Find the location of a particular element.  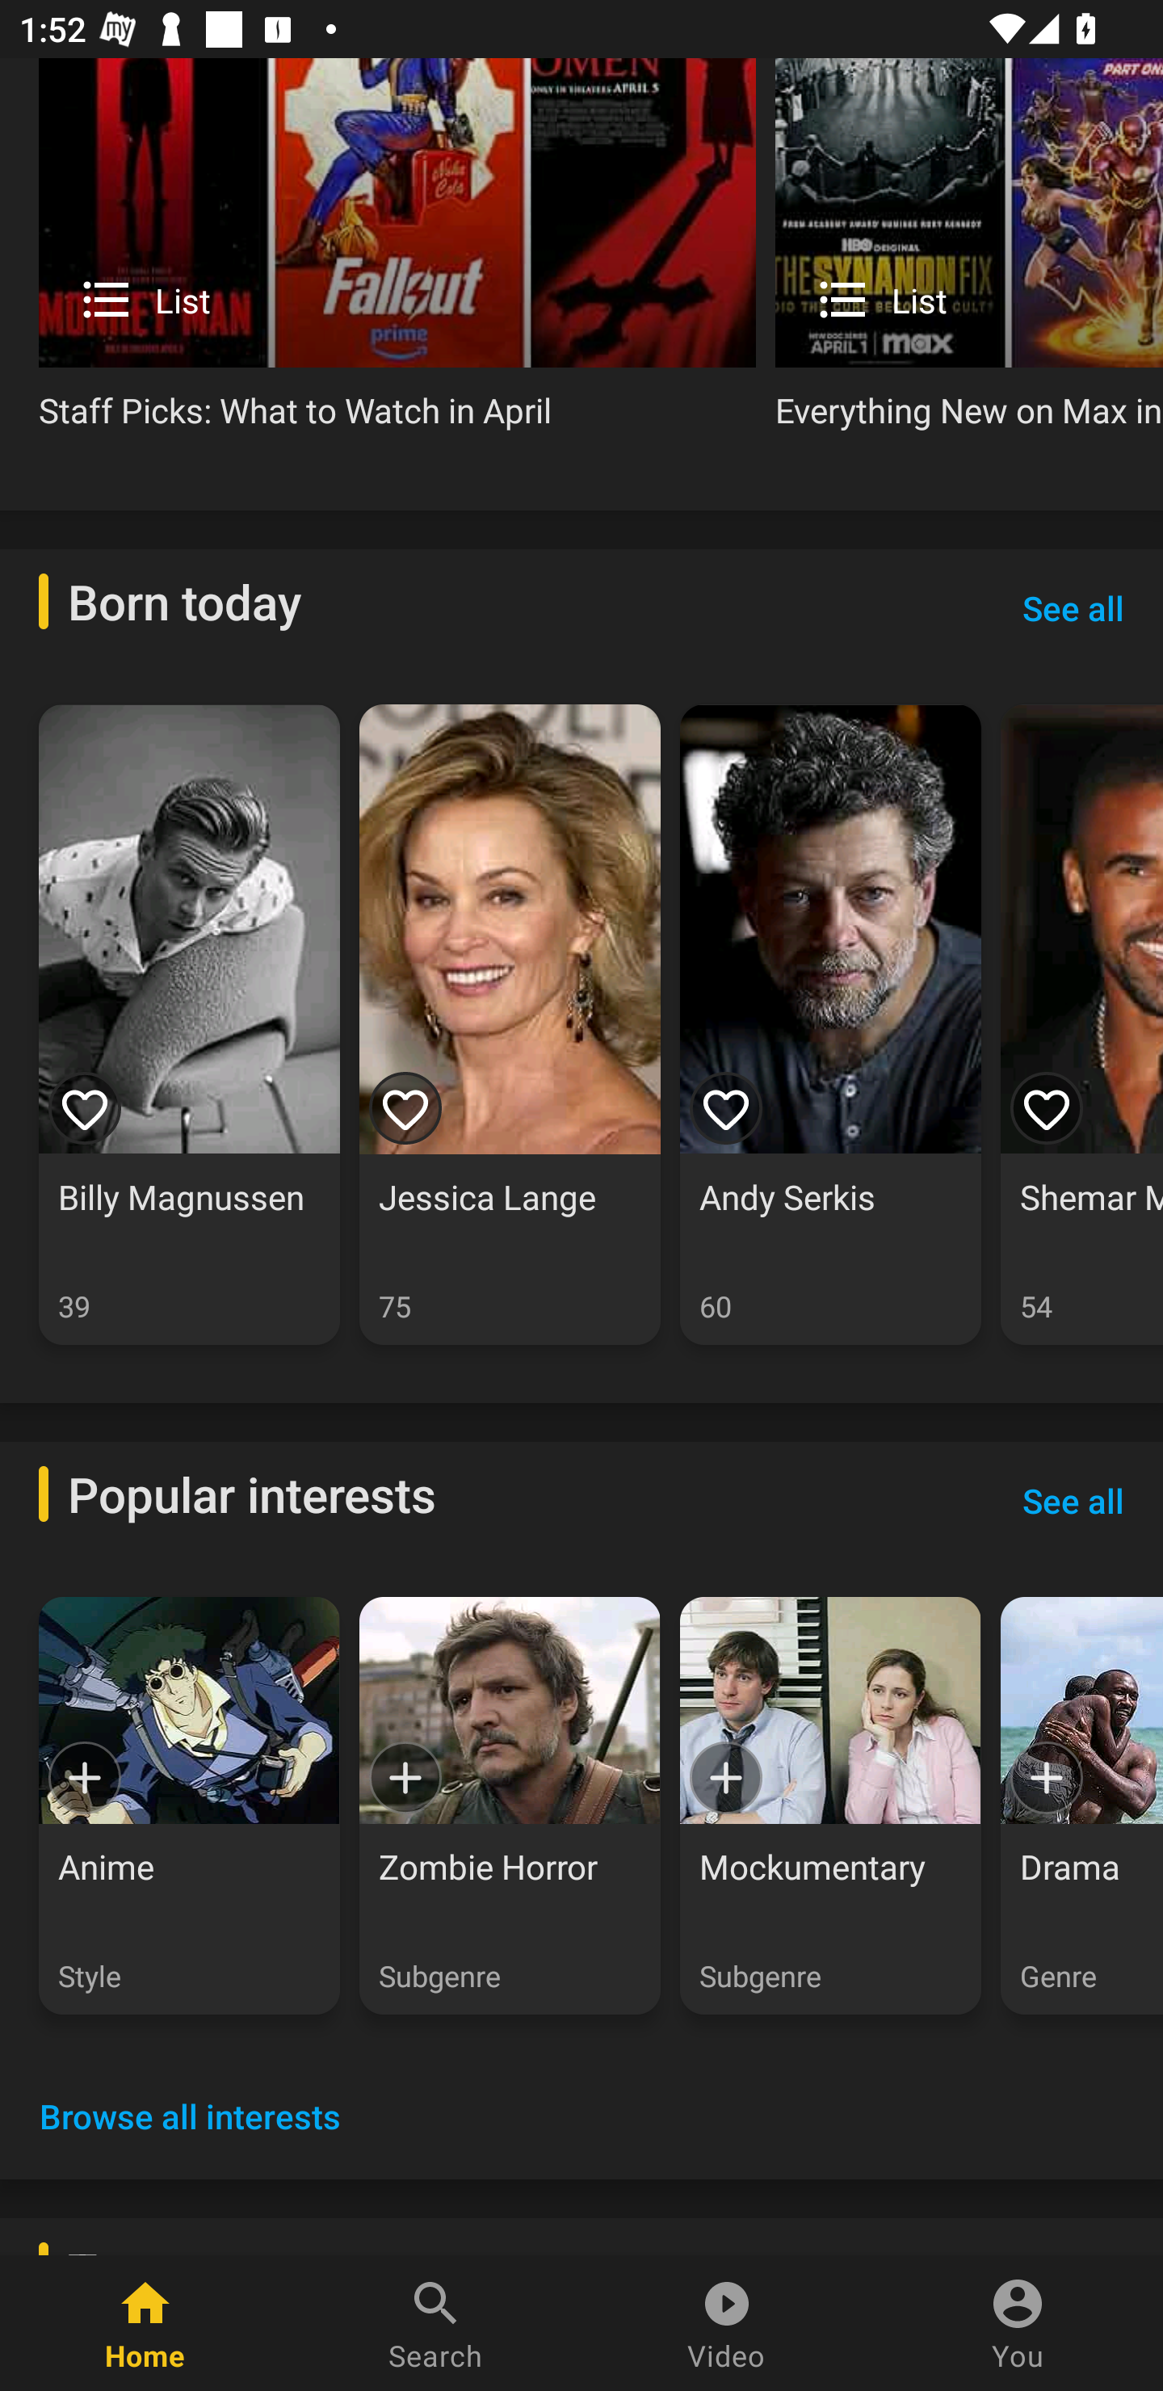

Billy Magnussen 39 is located at coordinates (189, 1024).